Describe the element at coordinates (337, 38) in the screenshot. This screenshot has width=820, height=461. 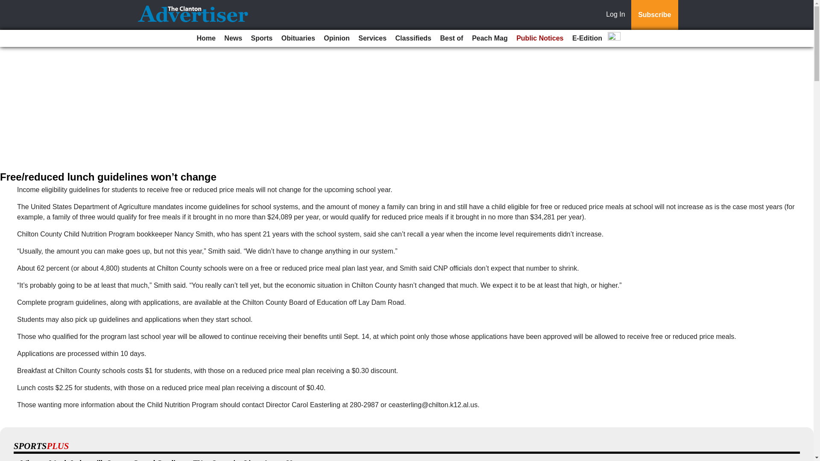
I see `Opinion` at that location.